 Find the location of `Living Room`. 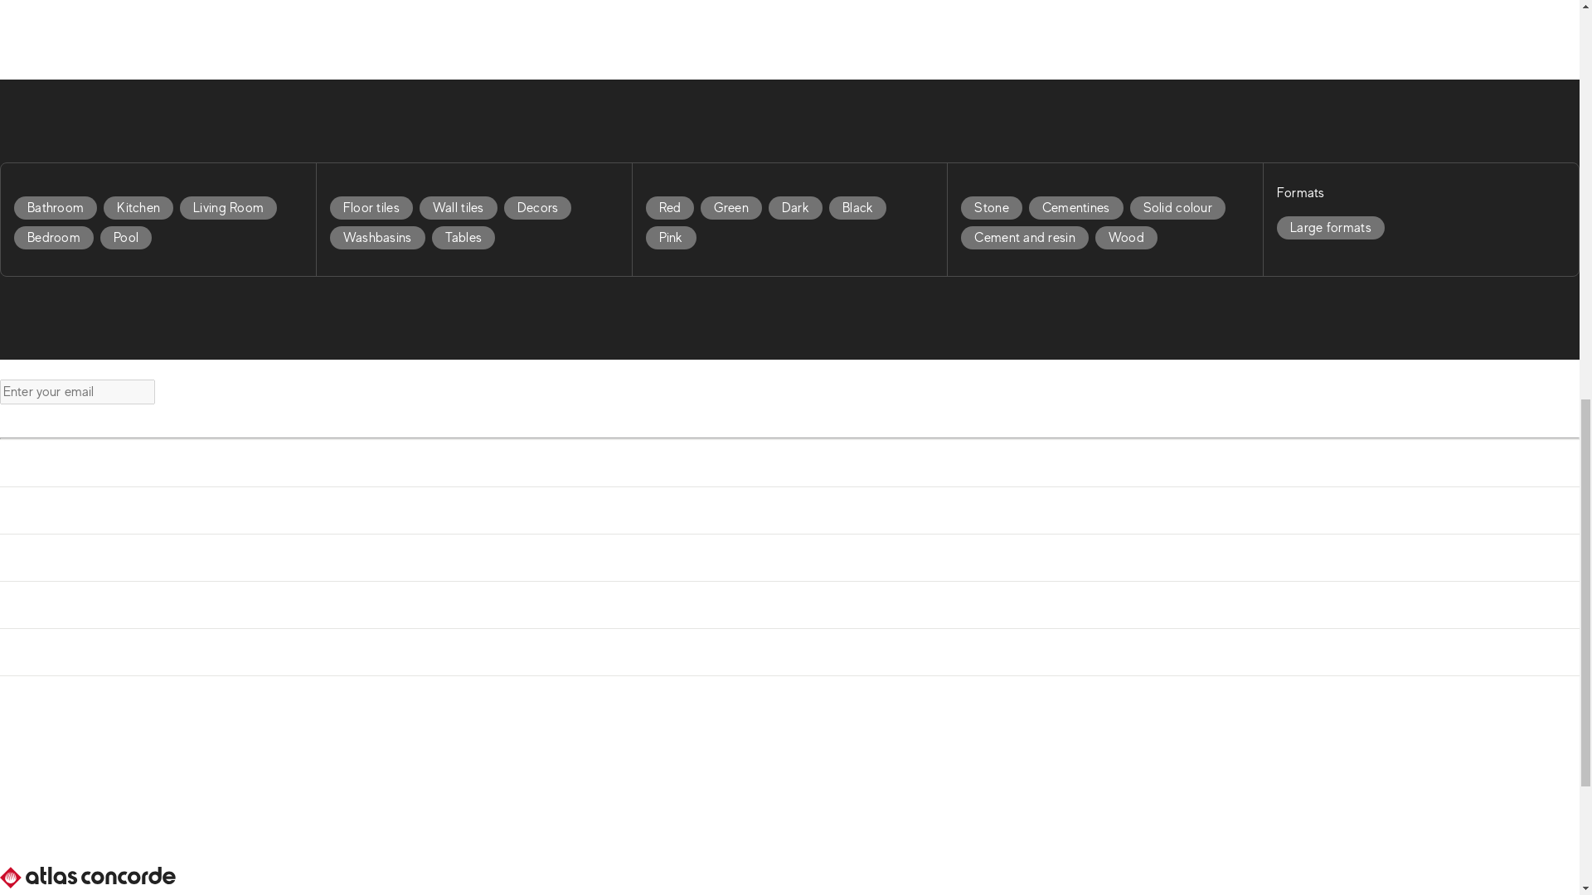

Living Room is located at coordinates (231, 207).